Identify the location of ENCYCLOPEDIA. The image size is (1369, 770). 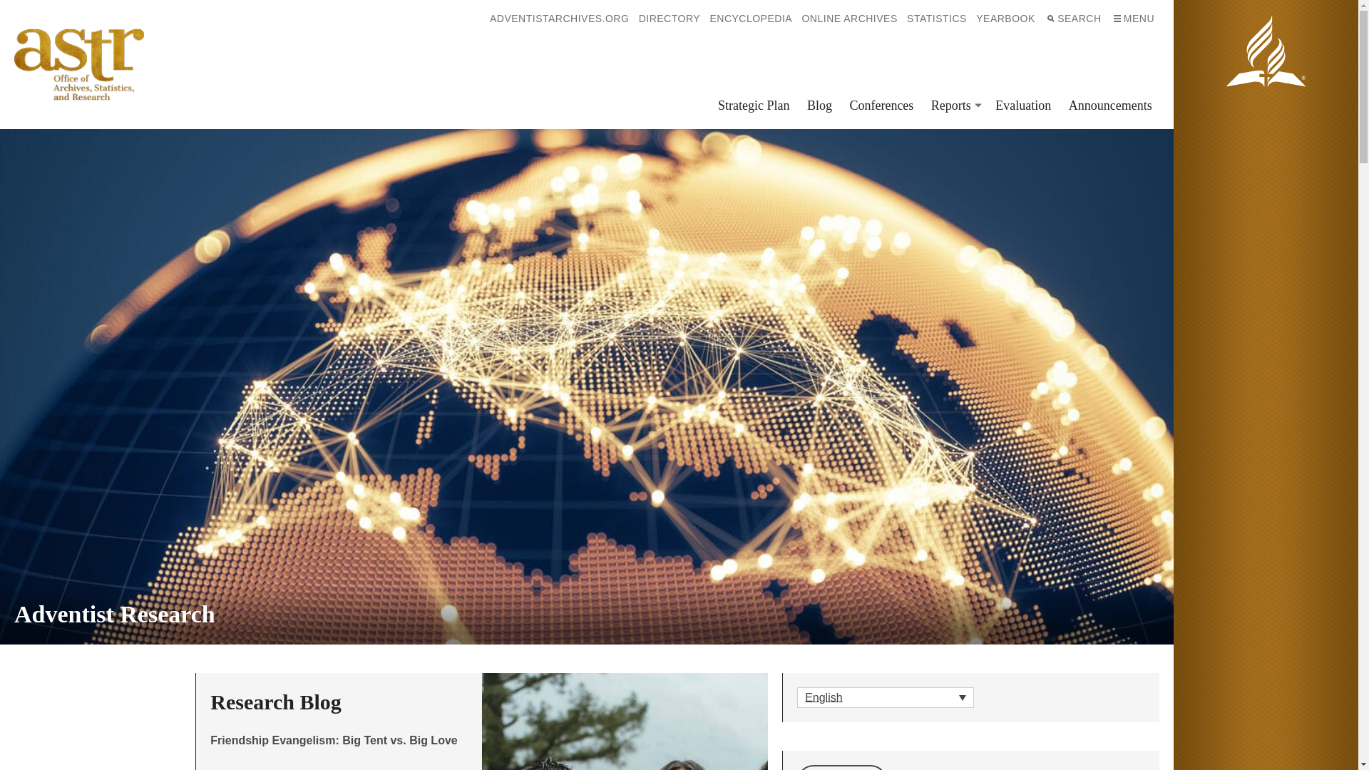
(750, 19).